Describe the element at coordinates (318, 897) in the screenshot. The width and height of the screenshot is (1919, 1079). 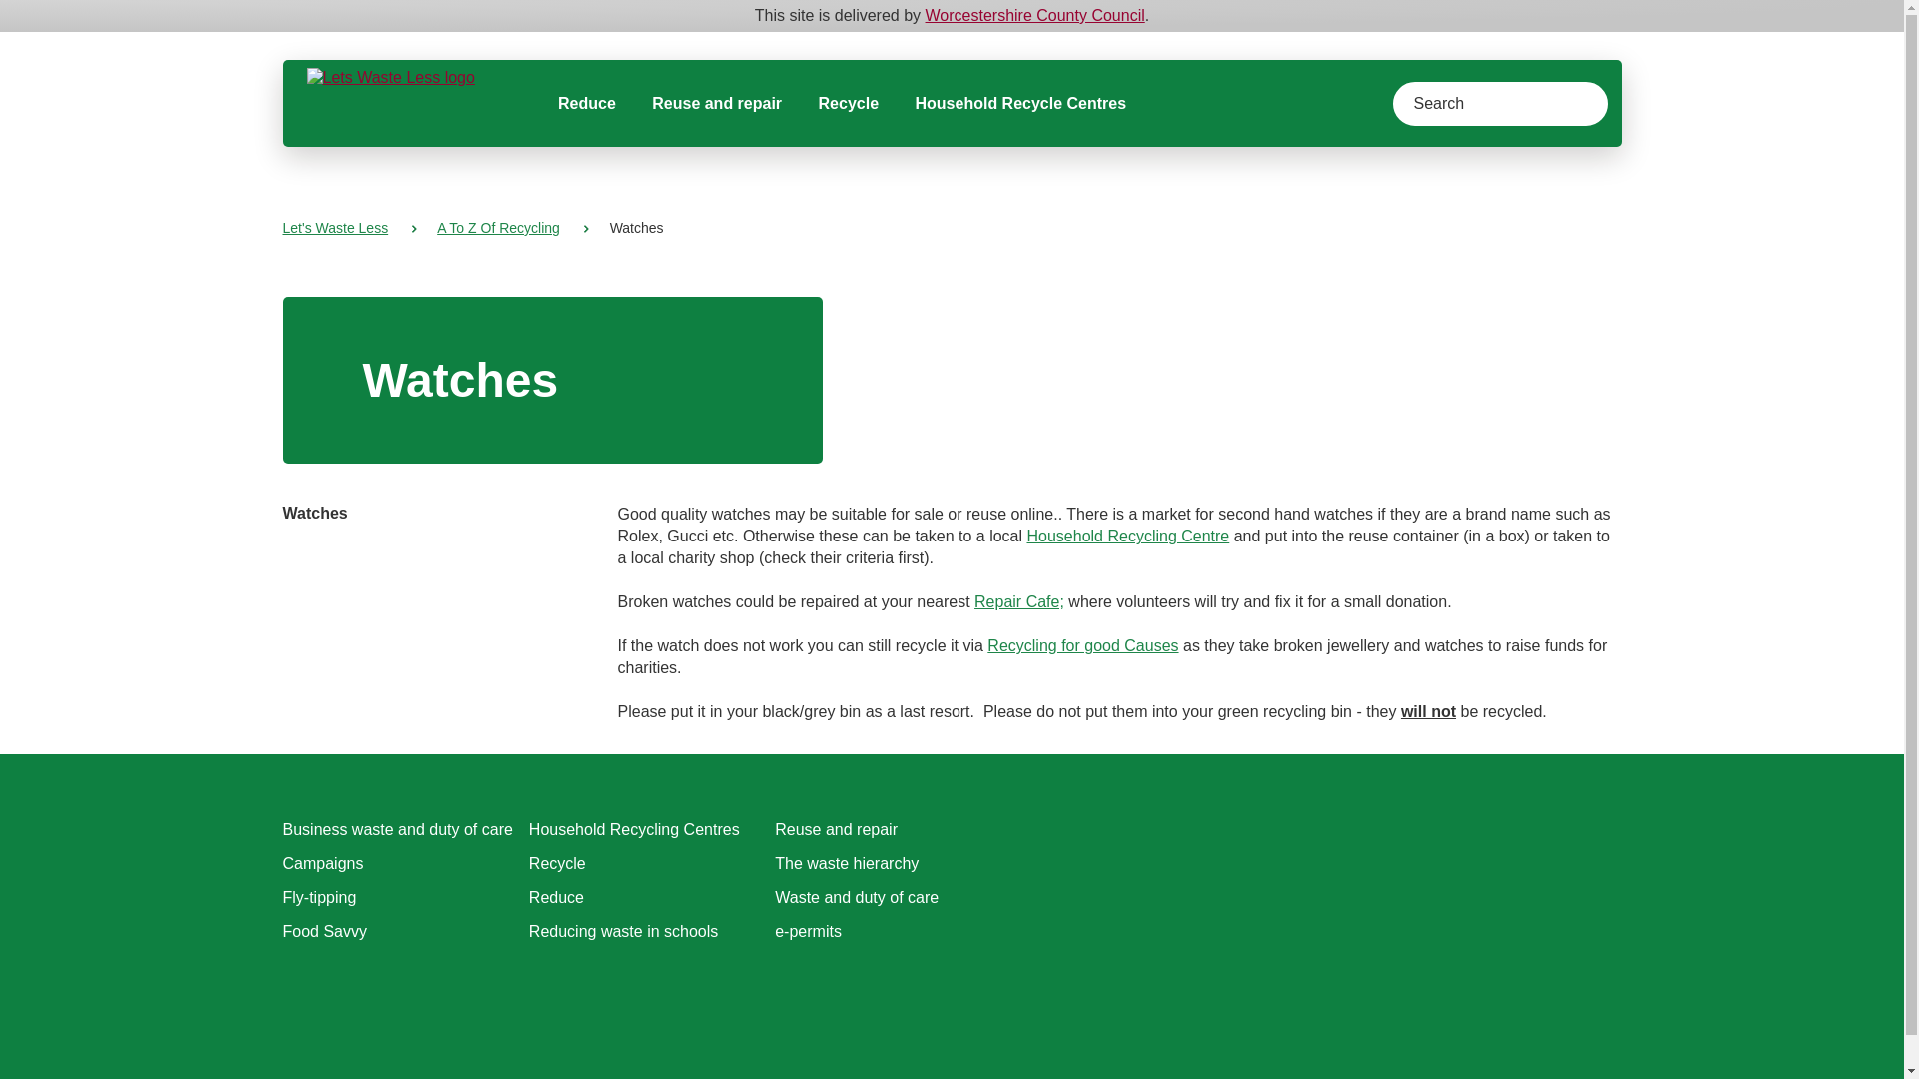
I see `Fly-tipping` at that location.